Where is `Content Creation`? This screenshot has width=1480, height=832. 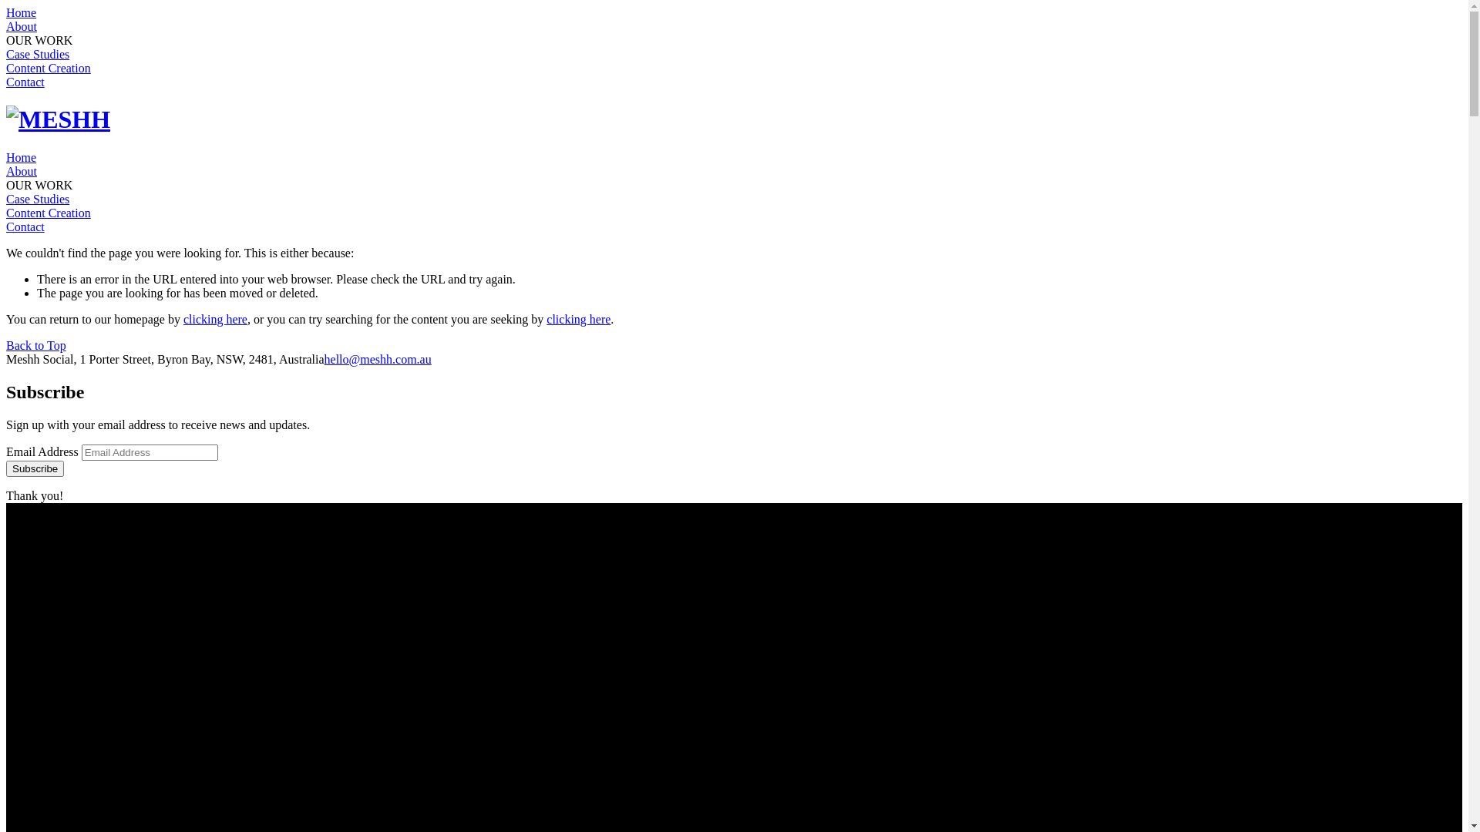 Content Creation is located at coordinates (49, 68).